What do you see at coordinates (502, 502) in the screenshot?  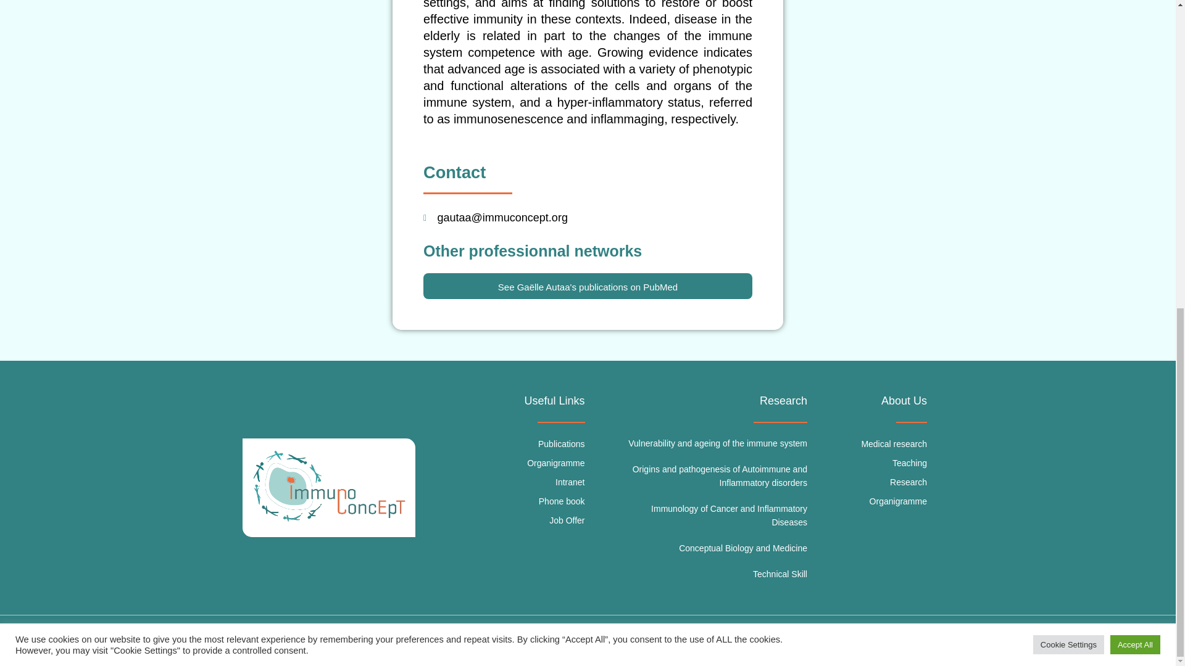 I see `Phone book` at bounding box center [502, 502].